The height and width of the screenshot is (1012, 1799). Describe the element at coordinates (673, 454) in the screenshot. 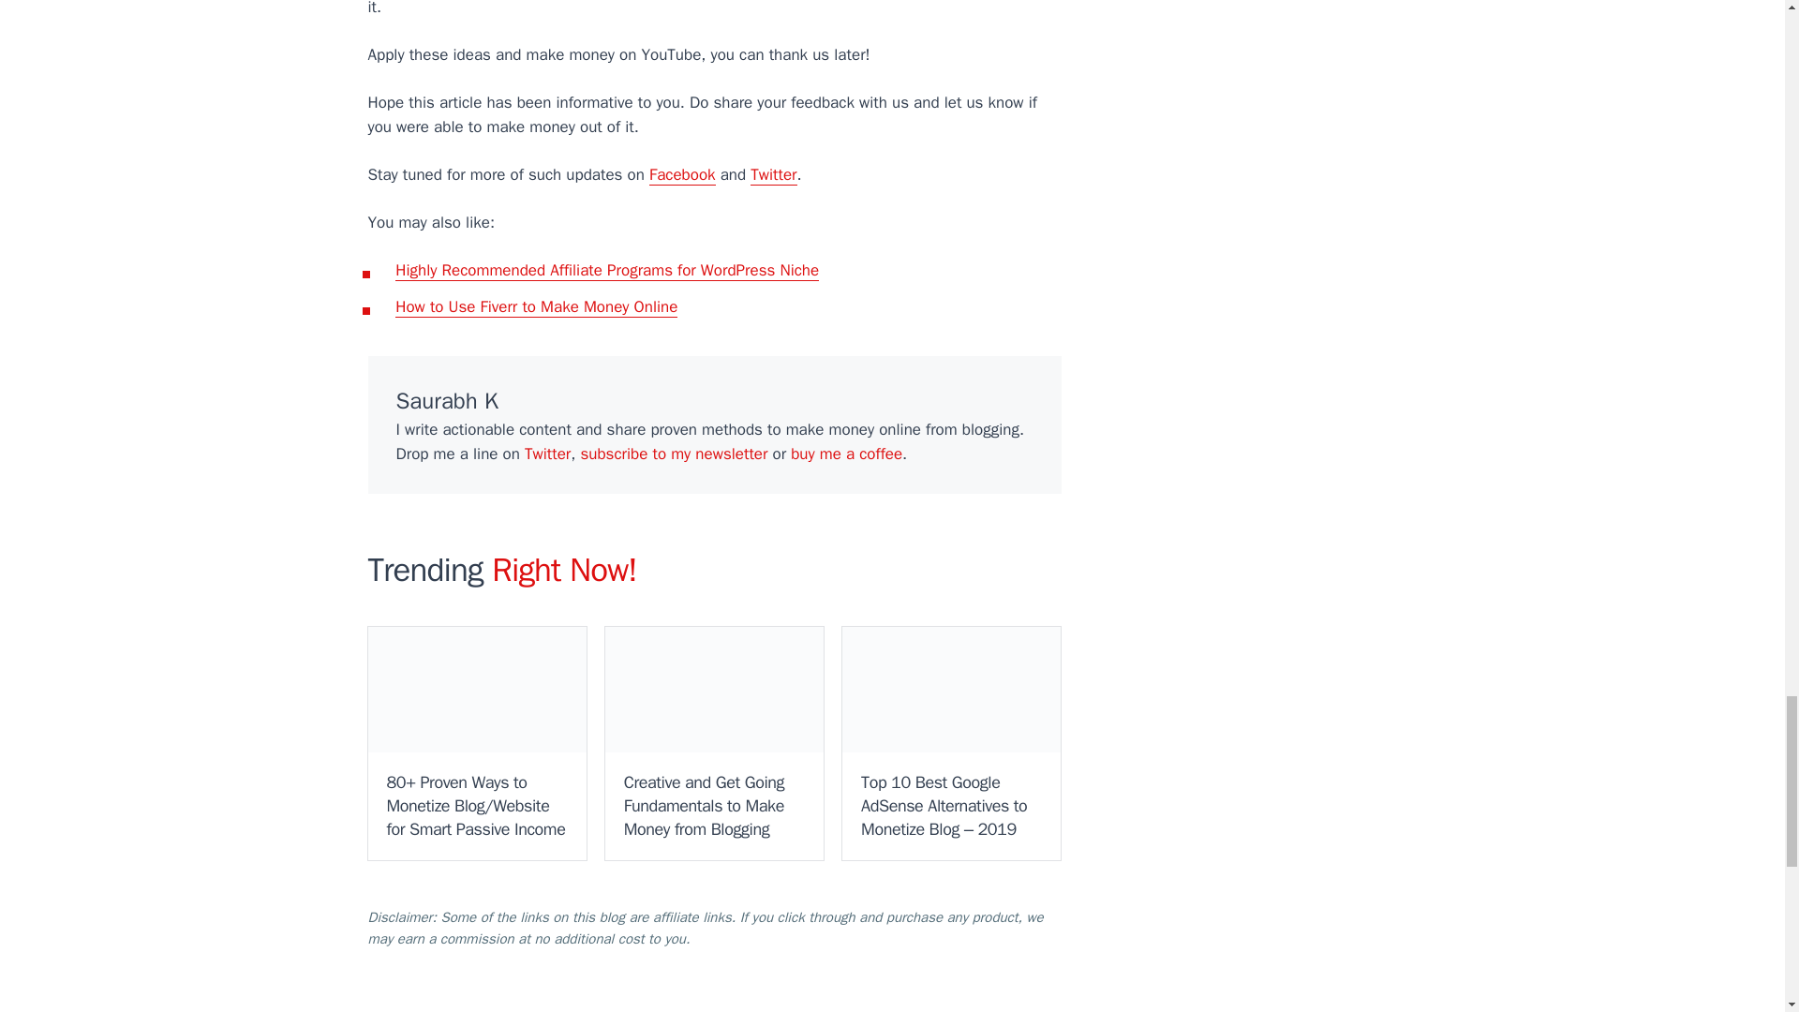

I see `subscribe to my newsletter` at that location.